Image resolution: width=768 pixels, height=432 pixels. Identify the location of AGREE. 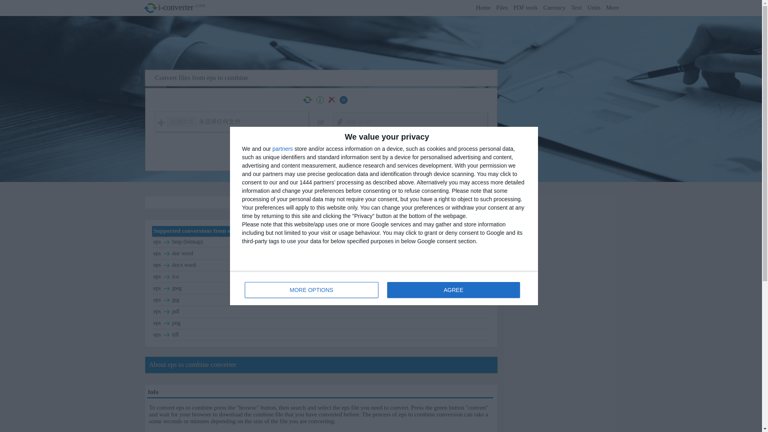
(453, 290).